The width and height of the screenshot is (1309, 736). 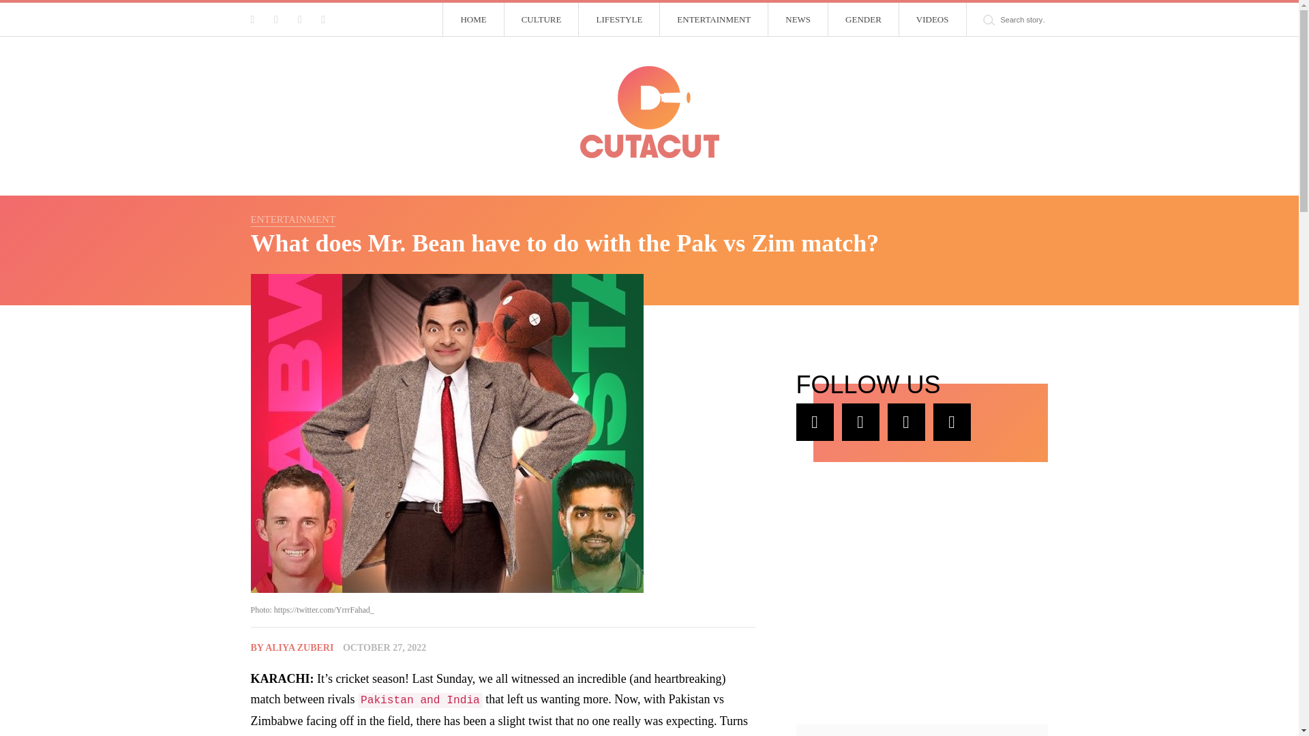 What do you see at coordinates (420, 699) in the screenshot?
I see `Pakistan and India` at bounding box center [420, 699].